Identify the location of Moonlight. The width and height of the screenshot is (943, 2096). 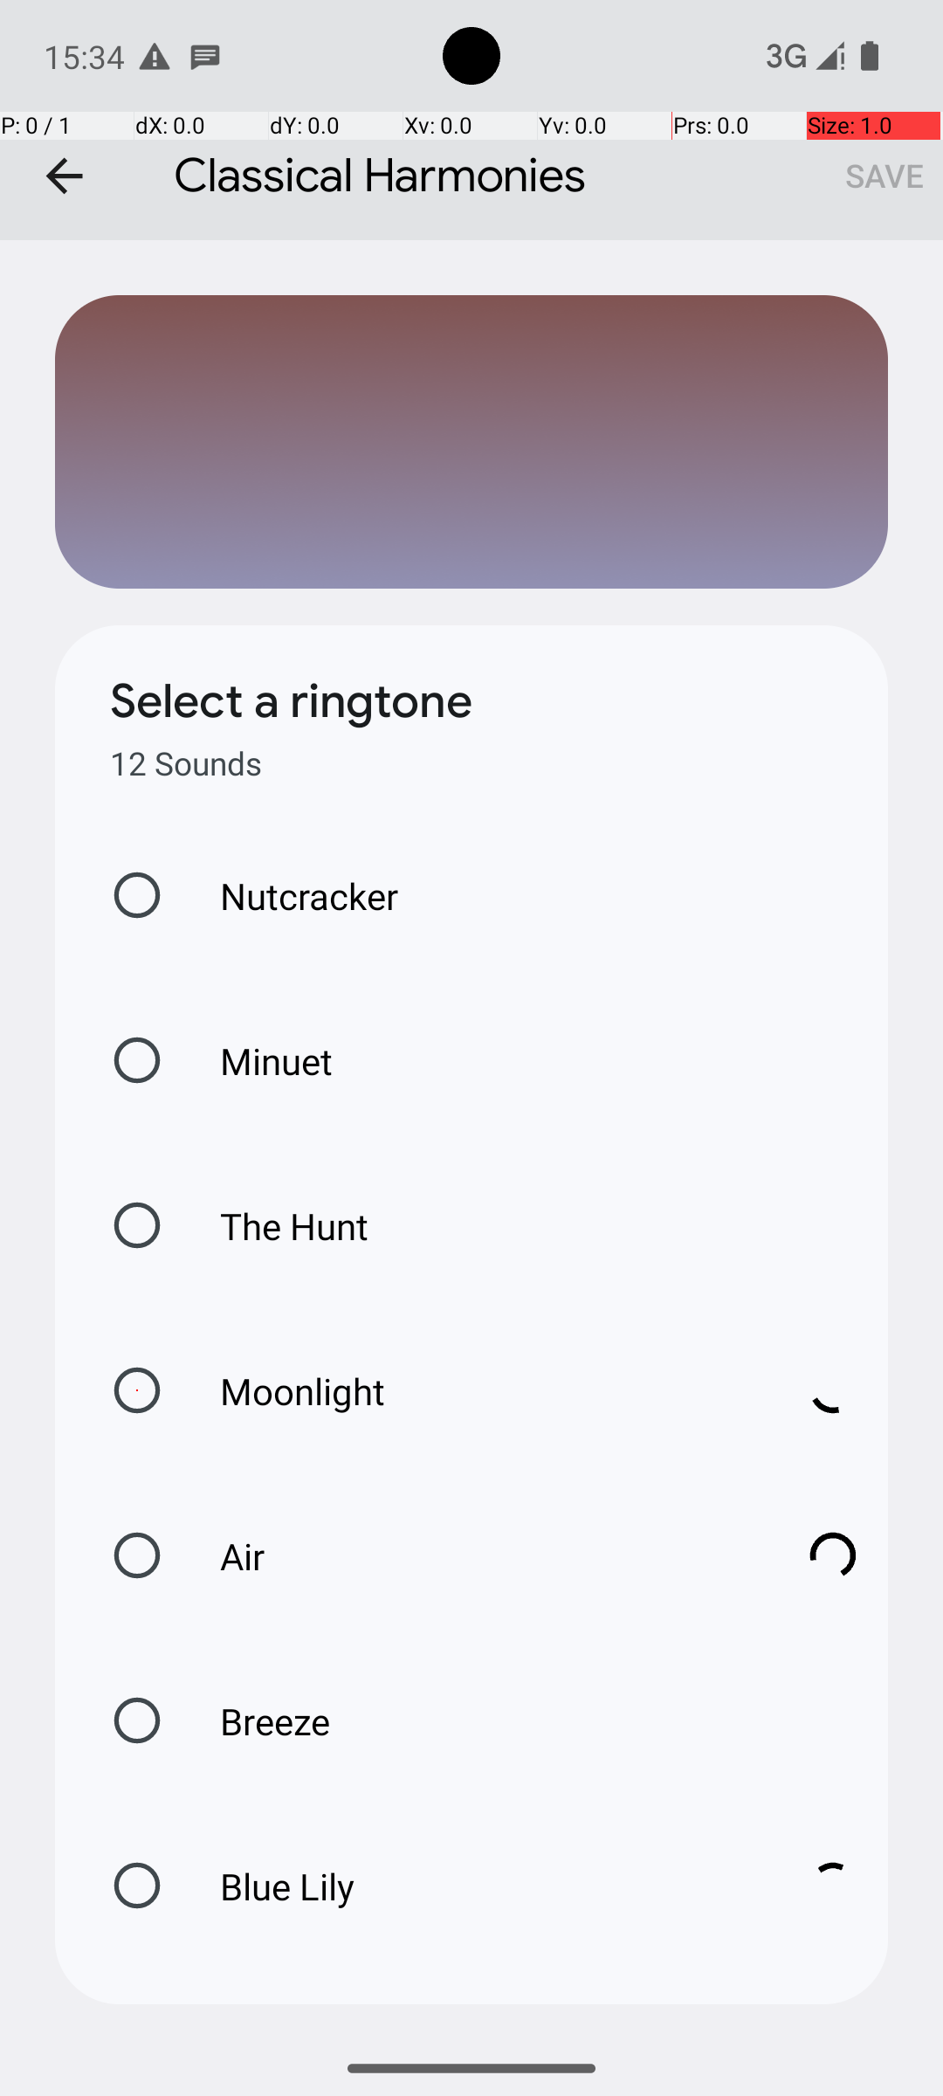
(480, 1390).